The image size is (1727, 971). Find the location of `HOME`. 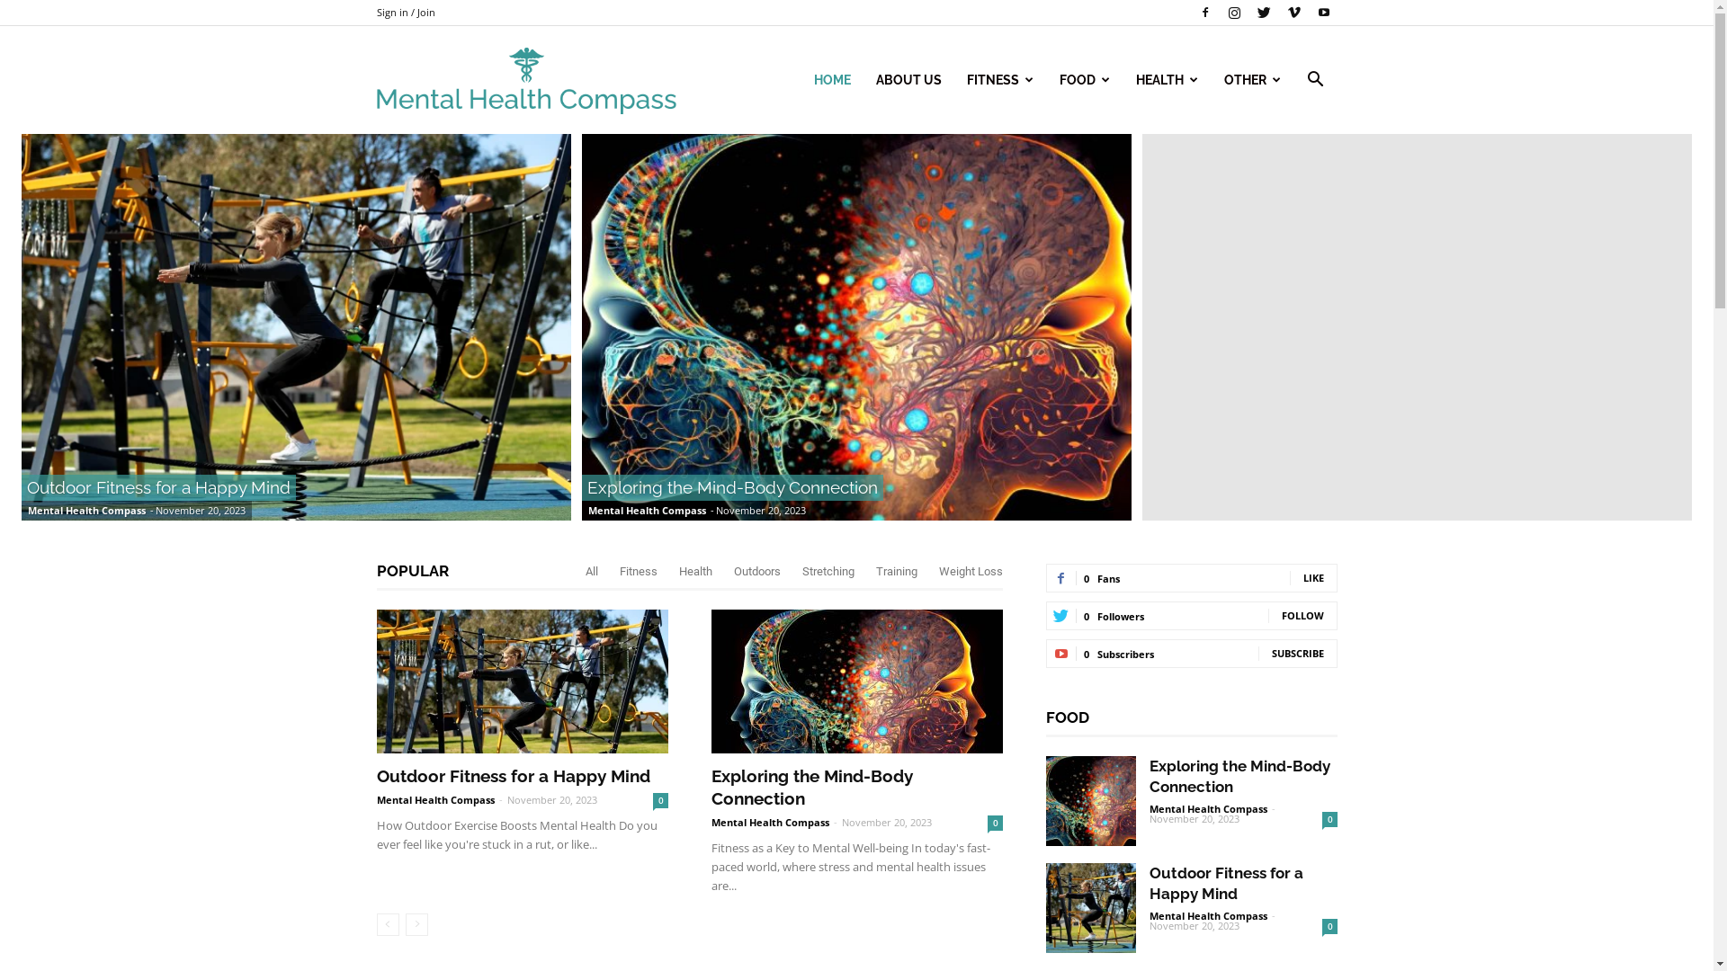

HOME is located at coordinates (831, 80).